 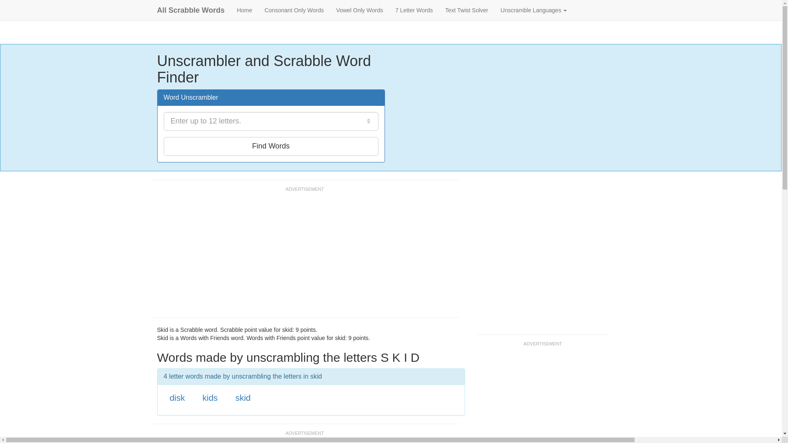 What do you see at coordinates (176, 397) in the screenshot?
I see `disk` at bounding box center [176, 397].